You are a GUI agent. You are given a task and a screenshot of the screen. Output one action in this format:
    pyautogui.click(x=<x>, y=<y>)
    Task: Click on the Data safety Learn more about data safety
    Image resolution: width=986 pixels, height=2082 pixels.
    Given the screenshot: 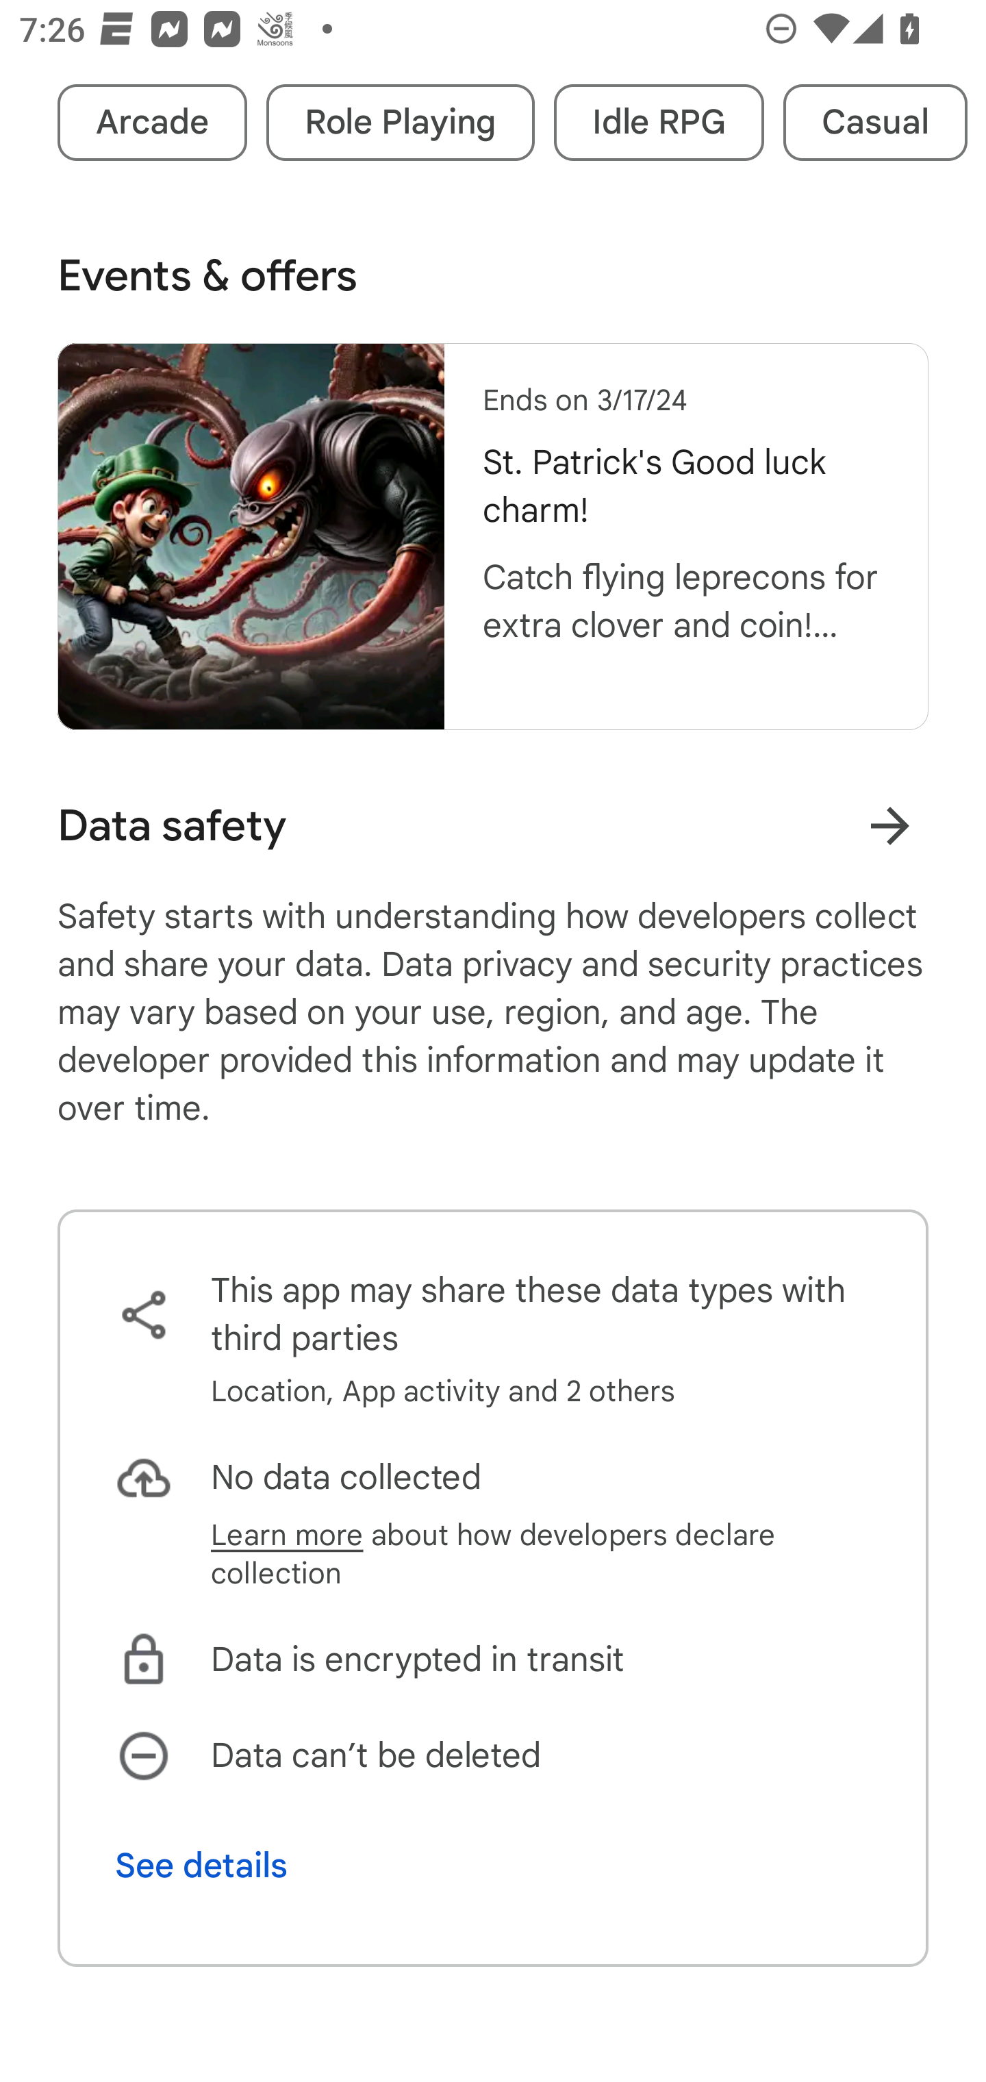 What is the action you would take?
    pyautogui.click(x=493, y=825)
    